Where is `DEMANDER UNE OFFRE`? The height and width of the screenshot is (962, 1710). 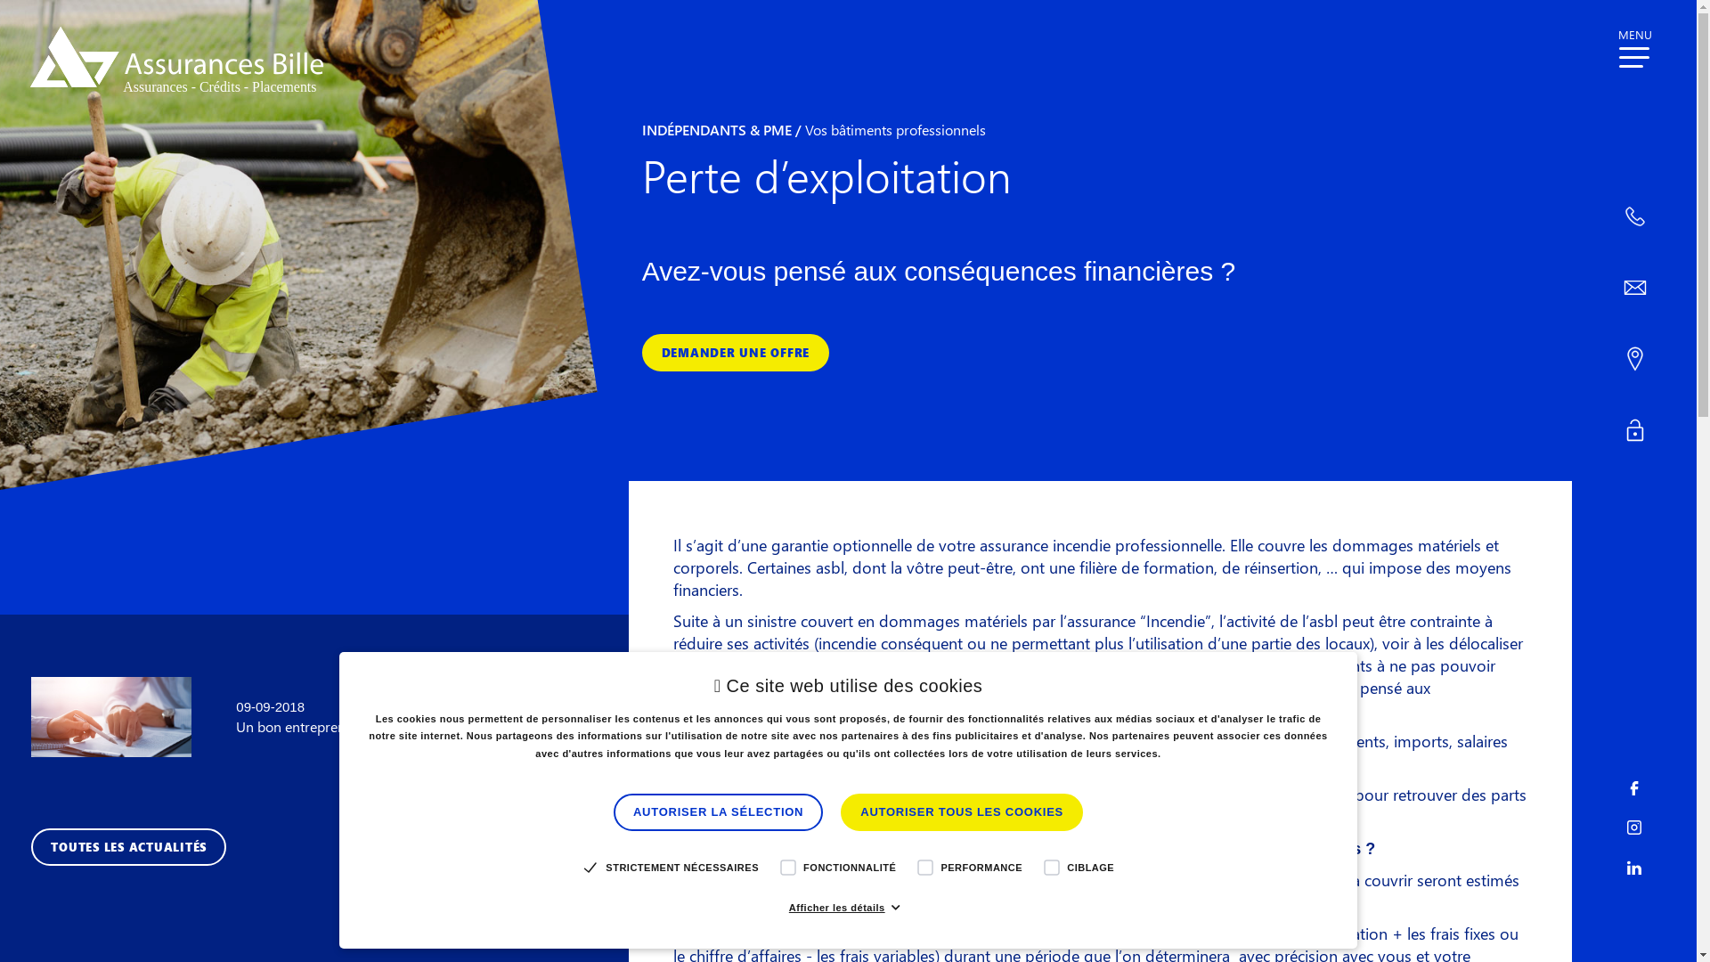 DEMANDER UNE OFFRE is located at coordinates (736, 353).